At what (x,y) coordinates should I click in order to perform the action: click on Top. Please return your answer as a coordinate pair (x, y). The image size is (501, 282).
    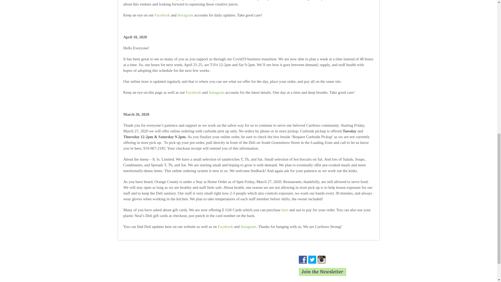
    Looking at the image, I should click on (488, 4).